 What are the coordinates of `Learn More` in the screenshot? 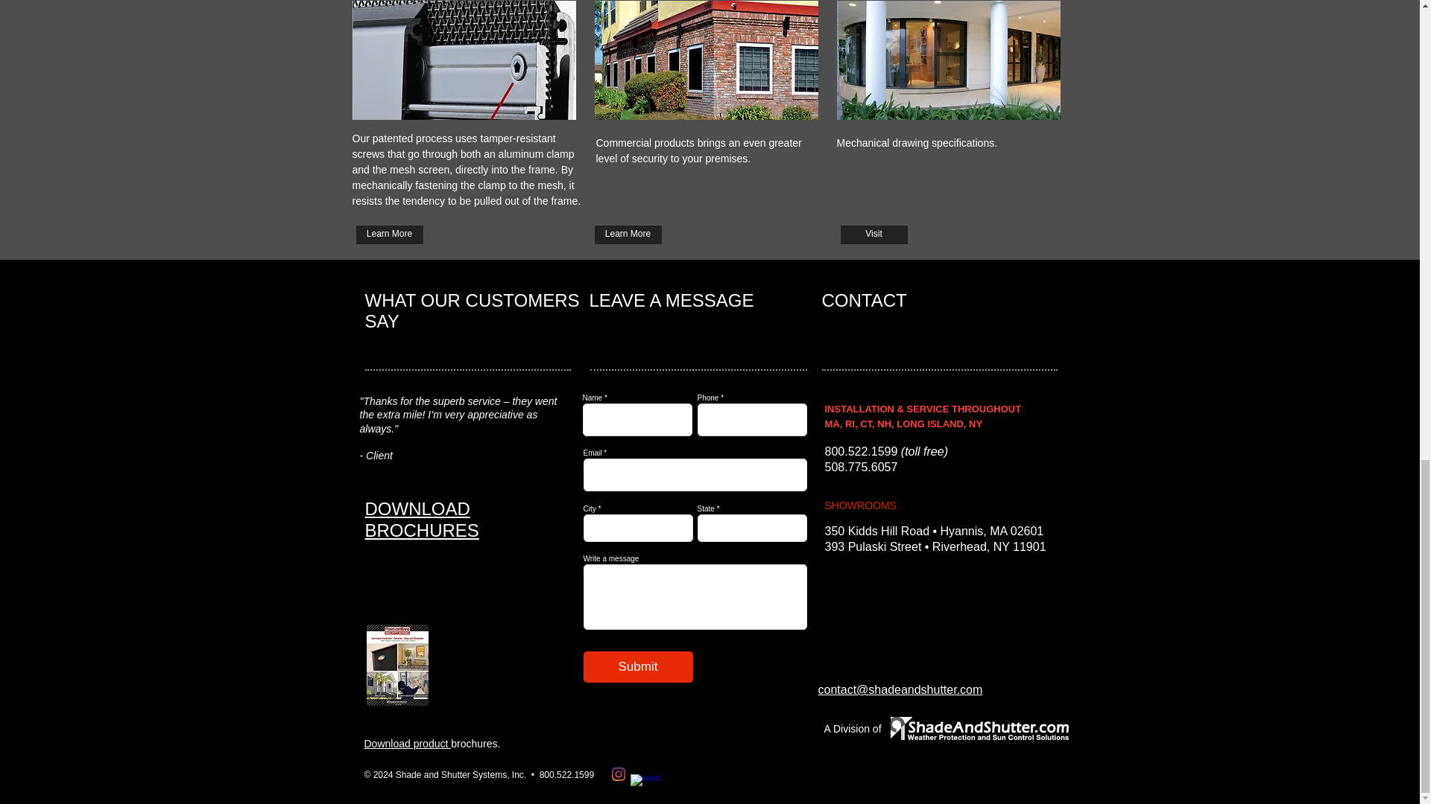 It's located at (390, 235).